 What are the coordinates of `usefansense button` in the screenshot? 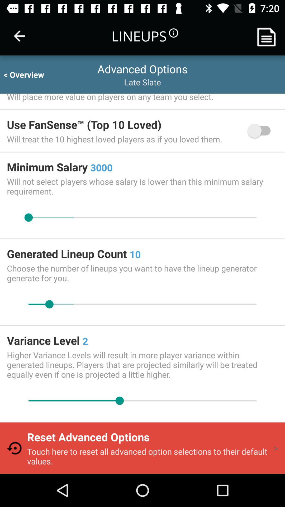 It's located at (262, 131).